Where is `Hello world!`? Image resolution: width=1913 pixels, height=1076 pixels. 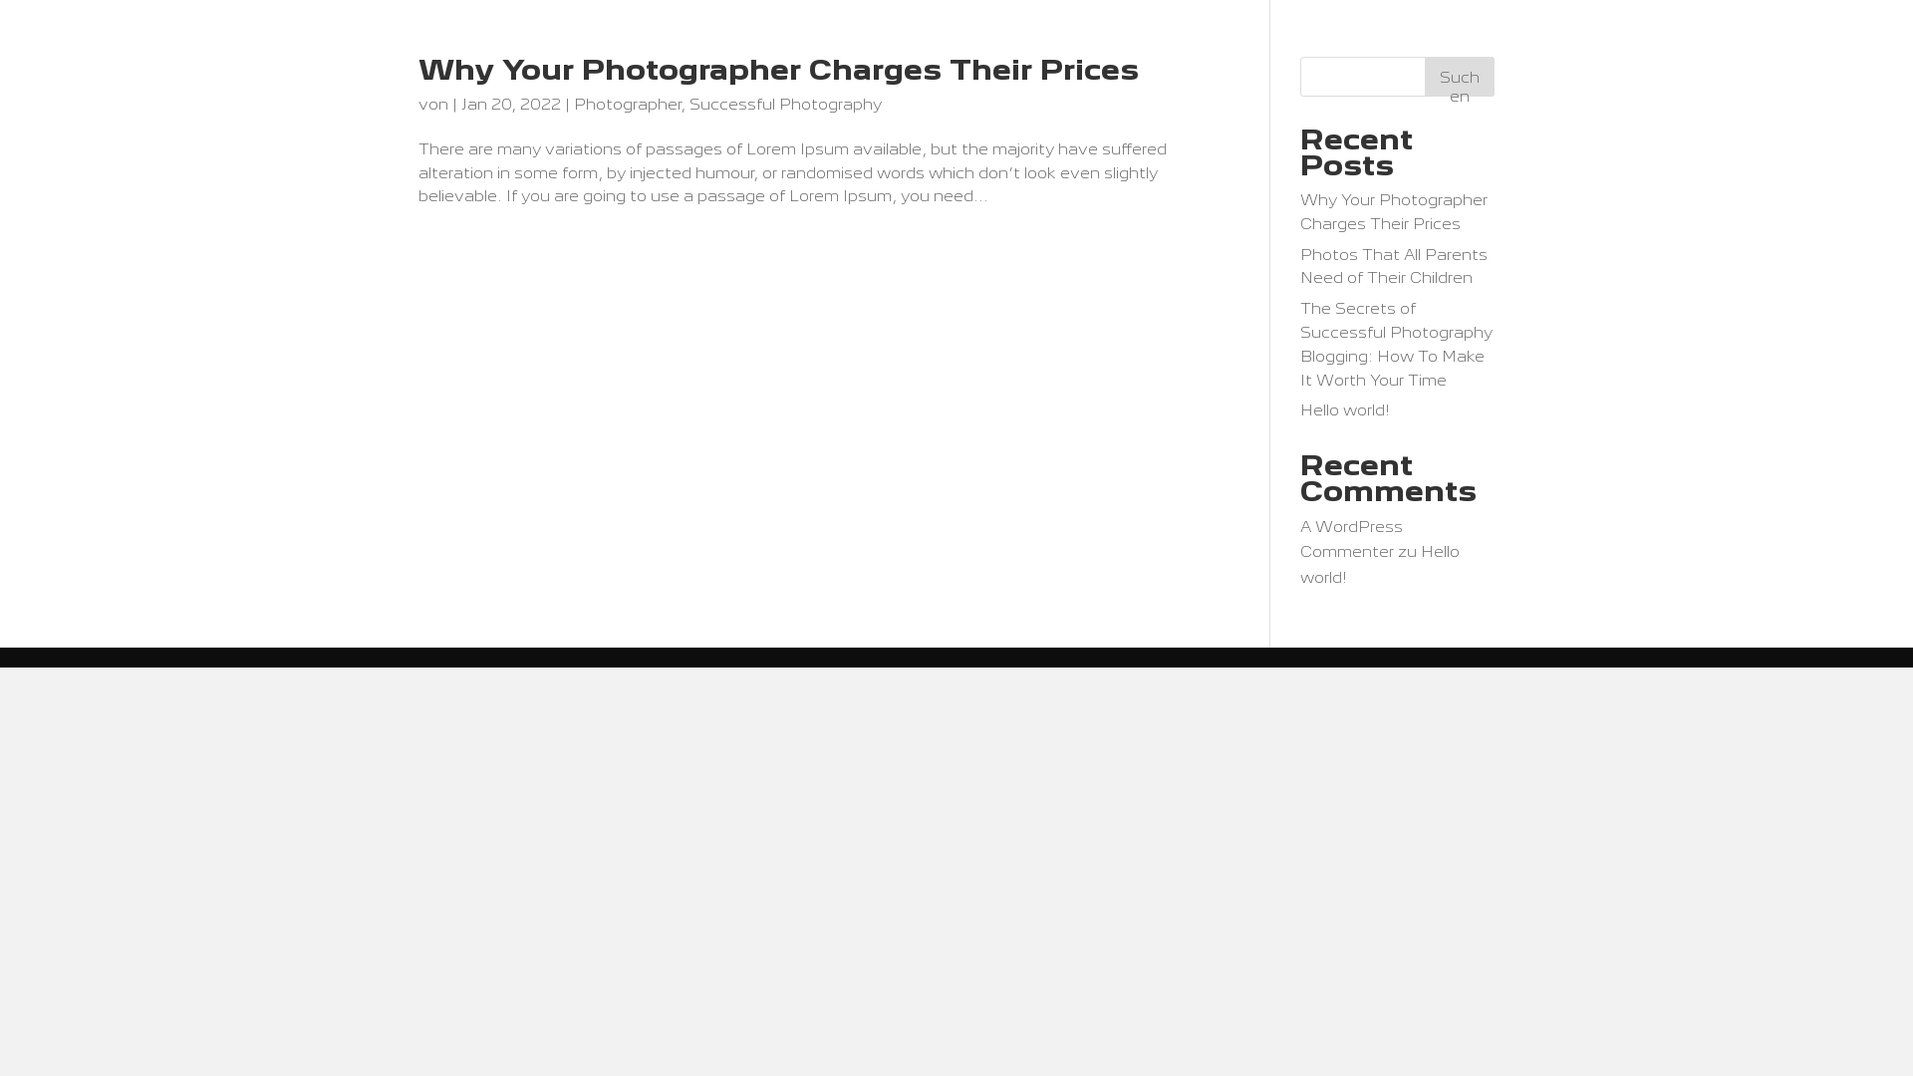 Hello world! is located at coordinates (1380, 564).